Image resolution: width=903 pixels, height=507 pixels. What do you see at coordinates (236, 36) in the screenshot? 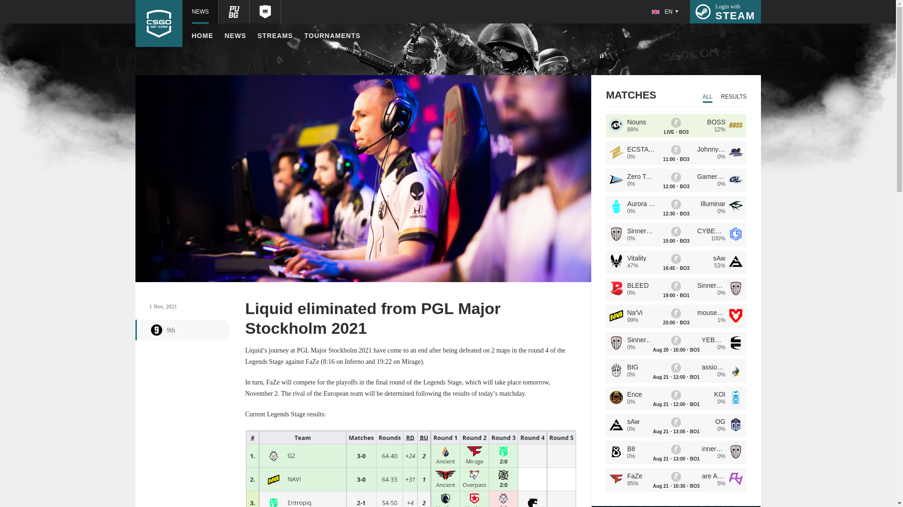
I see `9th` at bounding box center [236, 36].